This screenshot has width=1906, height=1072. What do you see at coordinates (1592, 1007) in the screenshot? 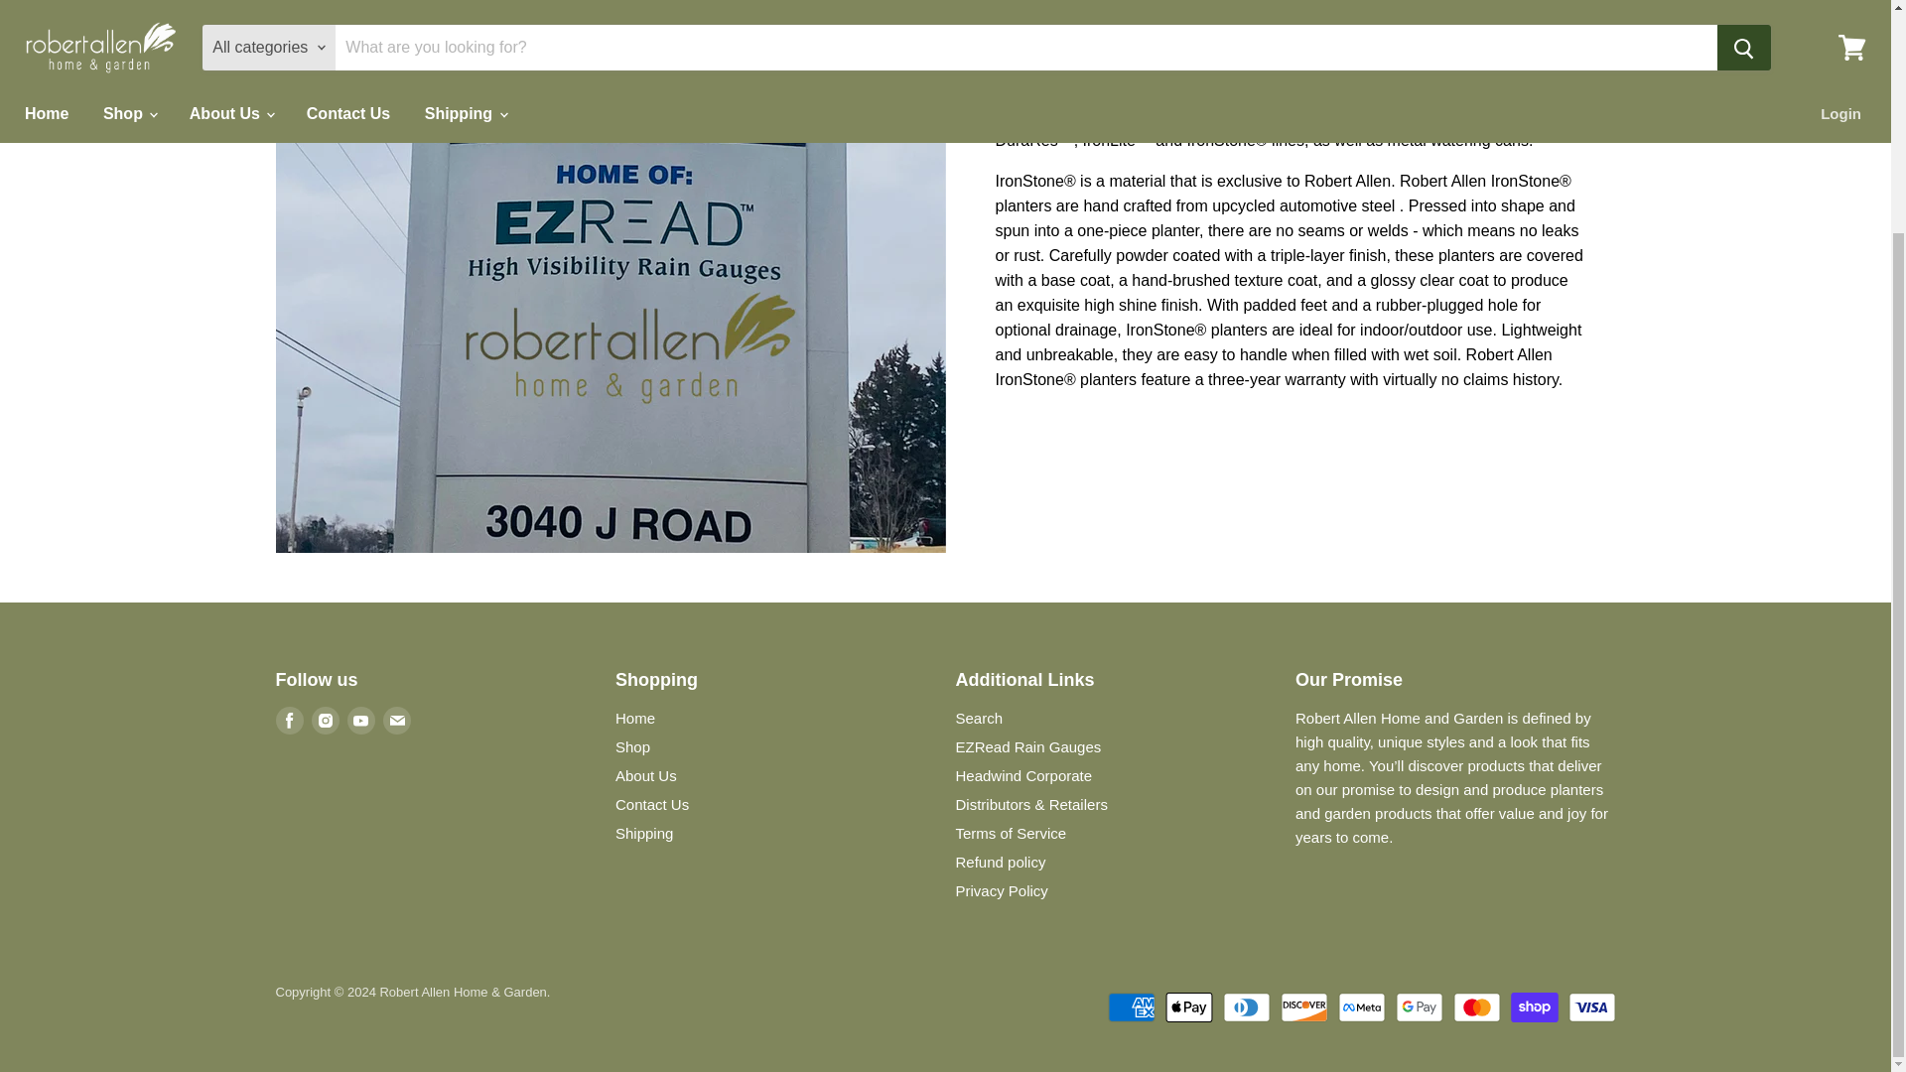
I see `Visa` at bounding box center [1592, 1007].